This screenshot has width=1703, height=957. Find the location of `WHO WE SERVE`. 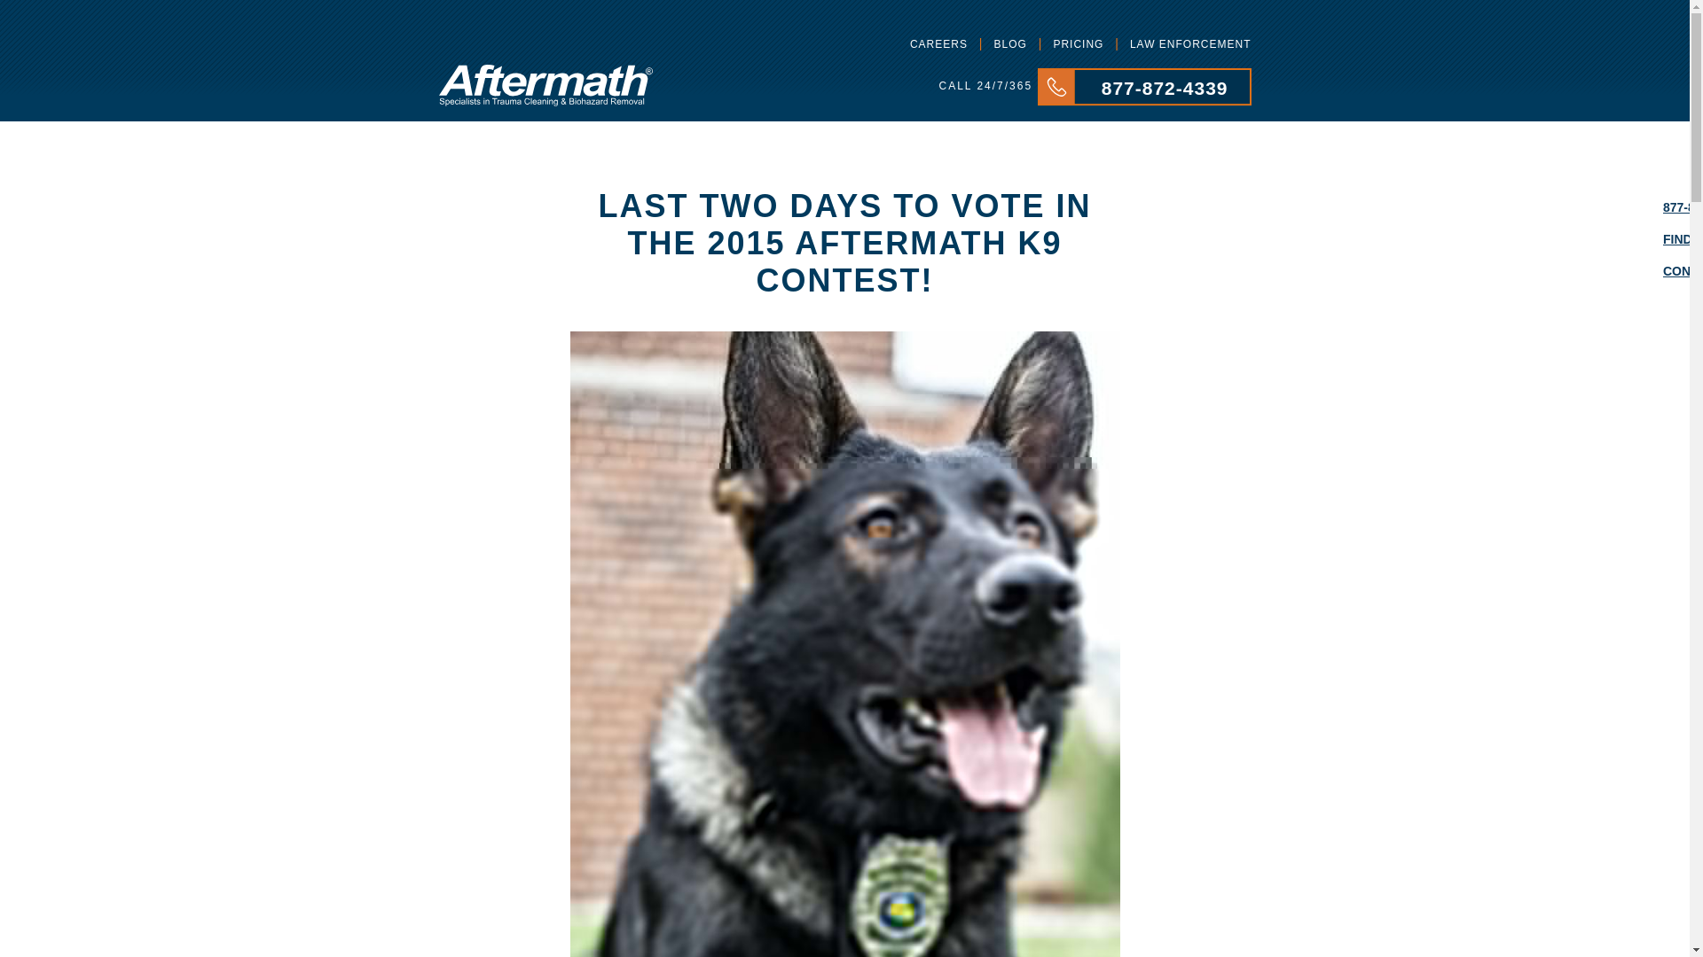

WHO WE SERVE is located at coordinates (681, 120).